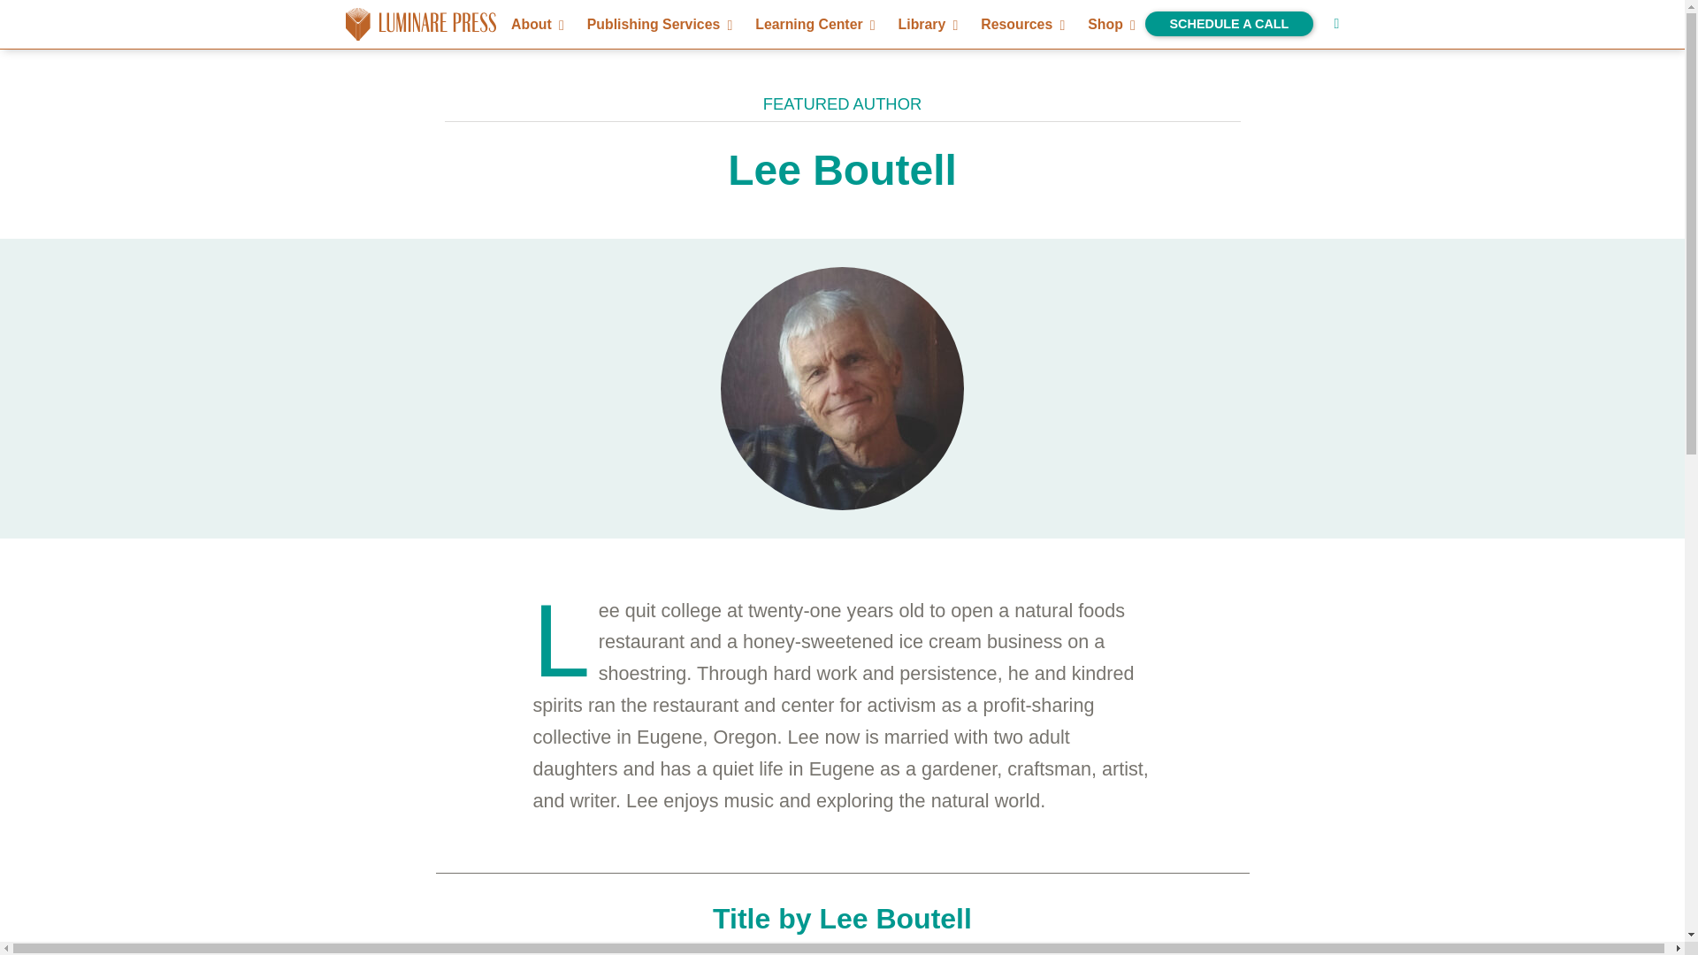 Image resolution: width=1698 pixels, height=955 pixels. I want to click on Resources, so click(1019, 24).